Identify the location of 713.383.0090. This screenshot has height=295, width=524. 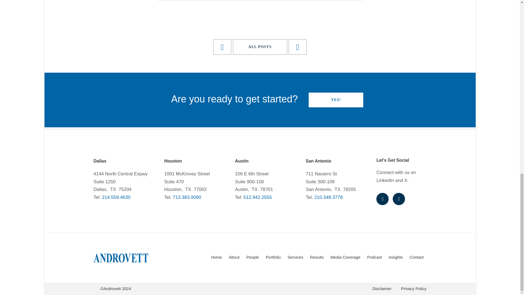
(187, 197).